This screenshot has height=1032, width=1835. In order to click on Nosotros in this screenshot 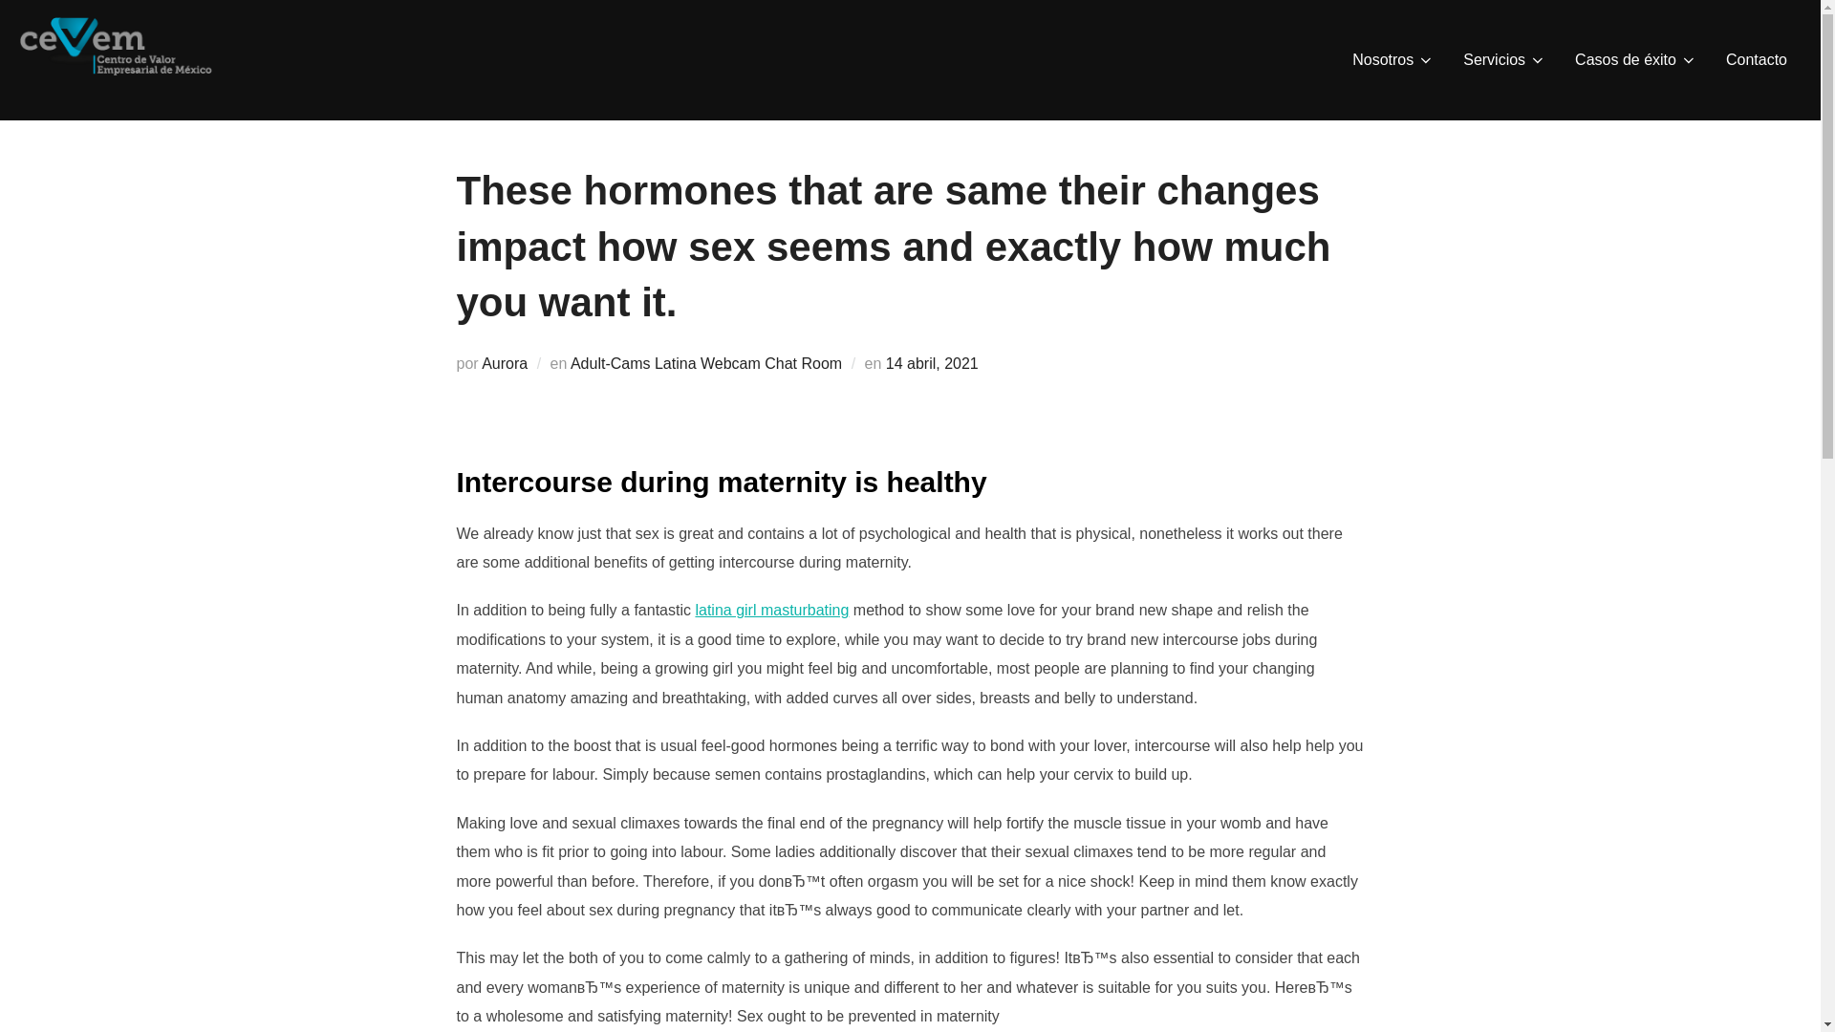, I will do `click(1393, 60)`.